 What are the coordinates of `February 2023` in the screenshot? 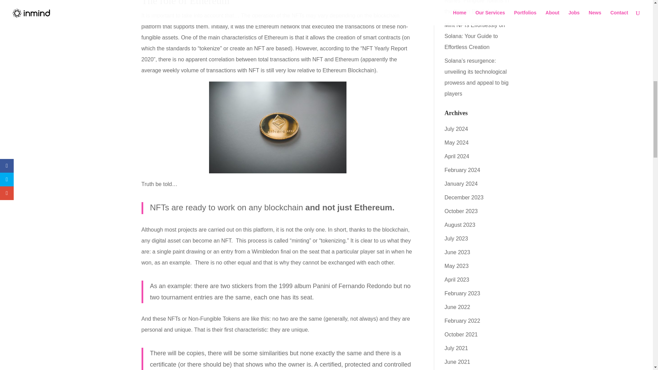 It's located at (462, 293).